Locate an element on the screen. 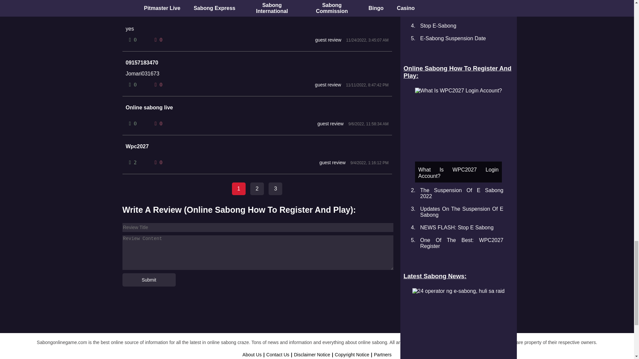  What Is WPC2027 Login Account? is located at coordinates (458, 135).